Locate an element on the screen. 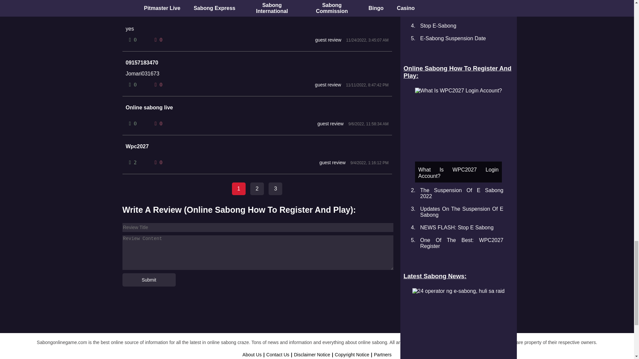  What Is WPC2027 Login Account? is located at coordinates (458, 135).